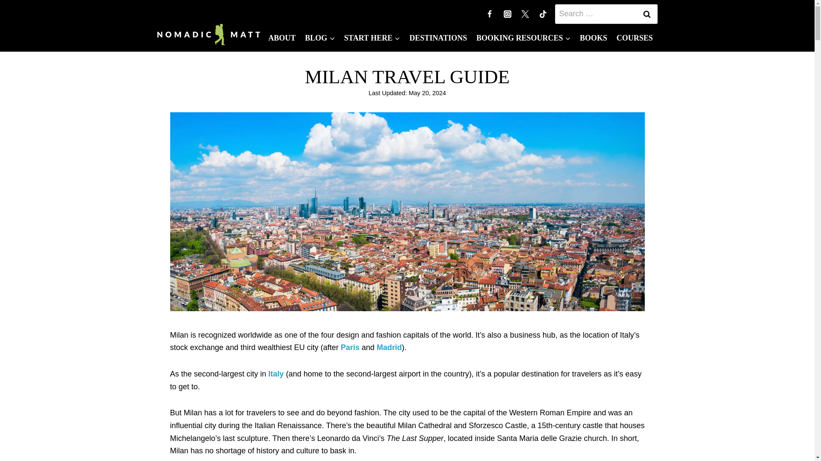  I want to click on DESTINATIONS, so click(438, 38).